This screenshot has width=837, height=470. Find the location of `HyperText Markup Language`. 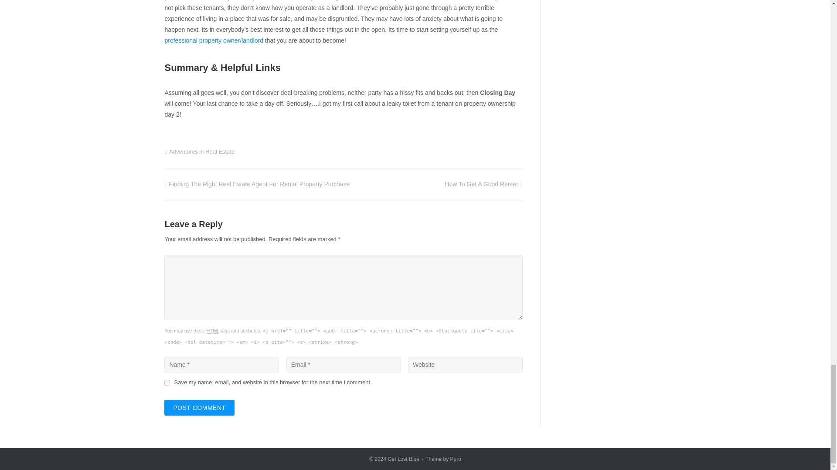

HyperText Markup Language is located at coordinates (213, 331).